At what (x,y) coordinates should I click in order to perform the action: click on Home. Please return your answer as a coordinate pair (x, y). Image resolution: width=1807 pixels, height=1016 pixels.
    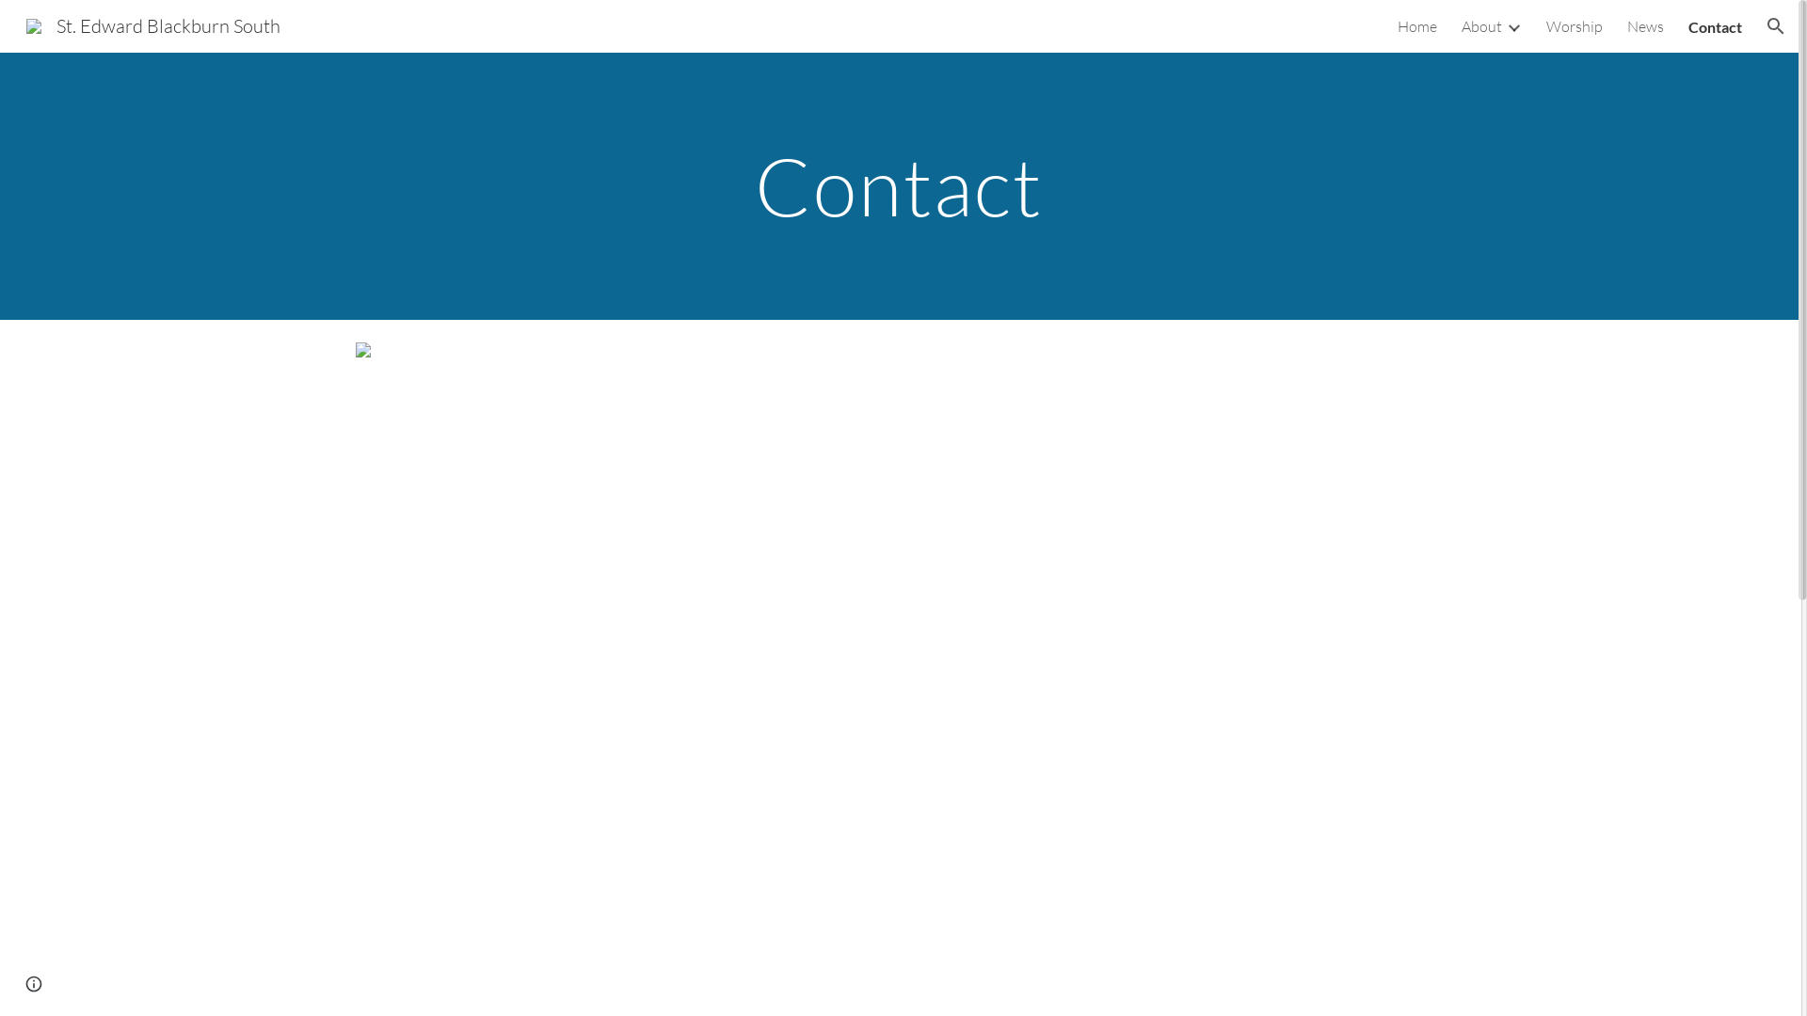
    Looking at the image, I should click on (1417, 26).